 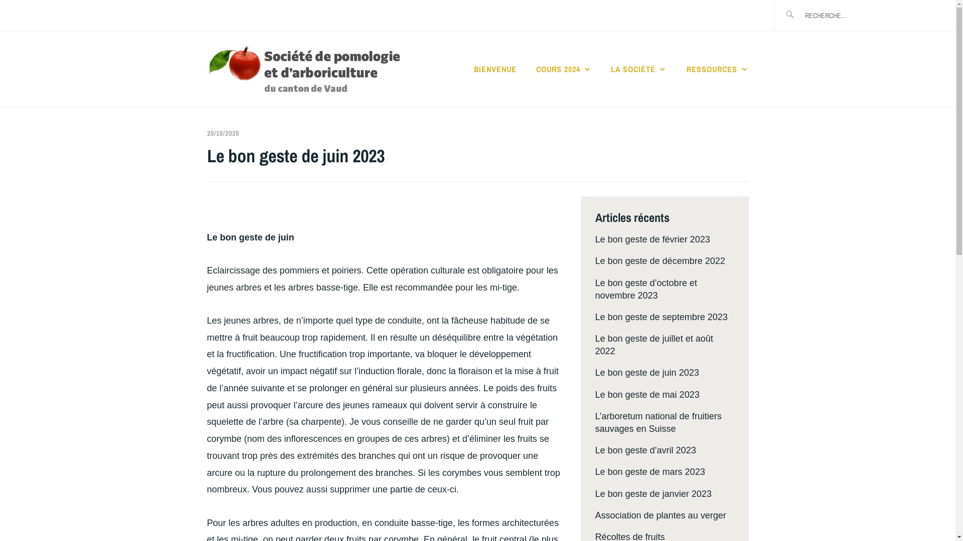 I want to click on BIENVENUE, so click(x=496, y=69).